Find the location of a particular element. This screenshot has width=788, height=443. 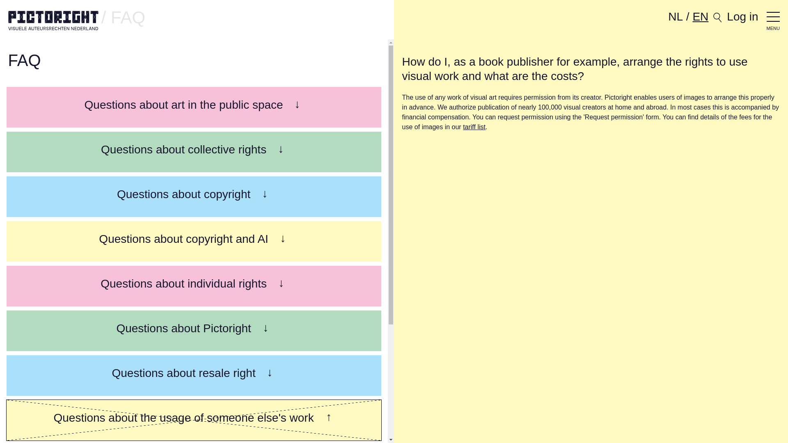

search is located at coordinates (717, 21).